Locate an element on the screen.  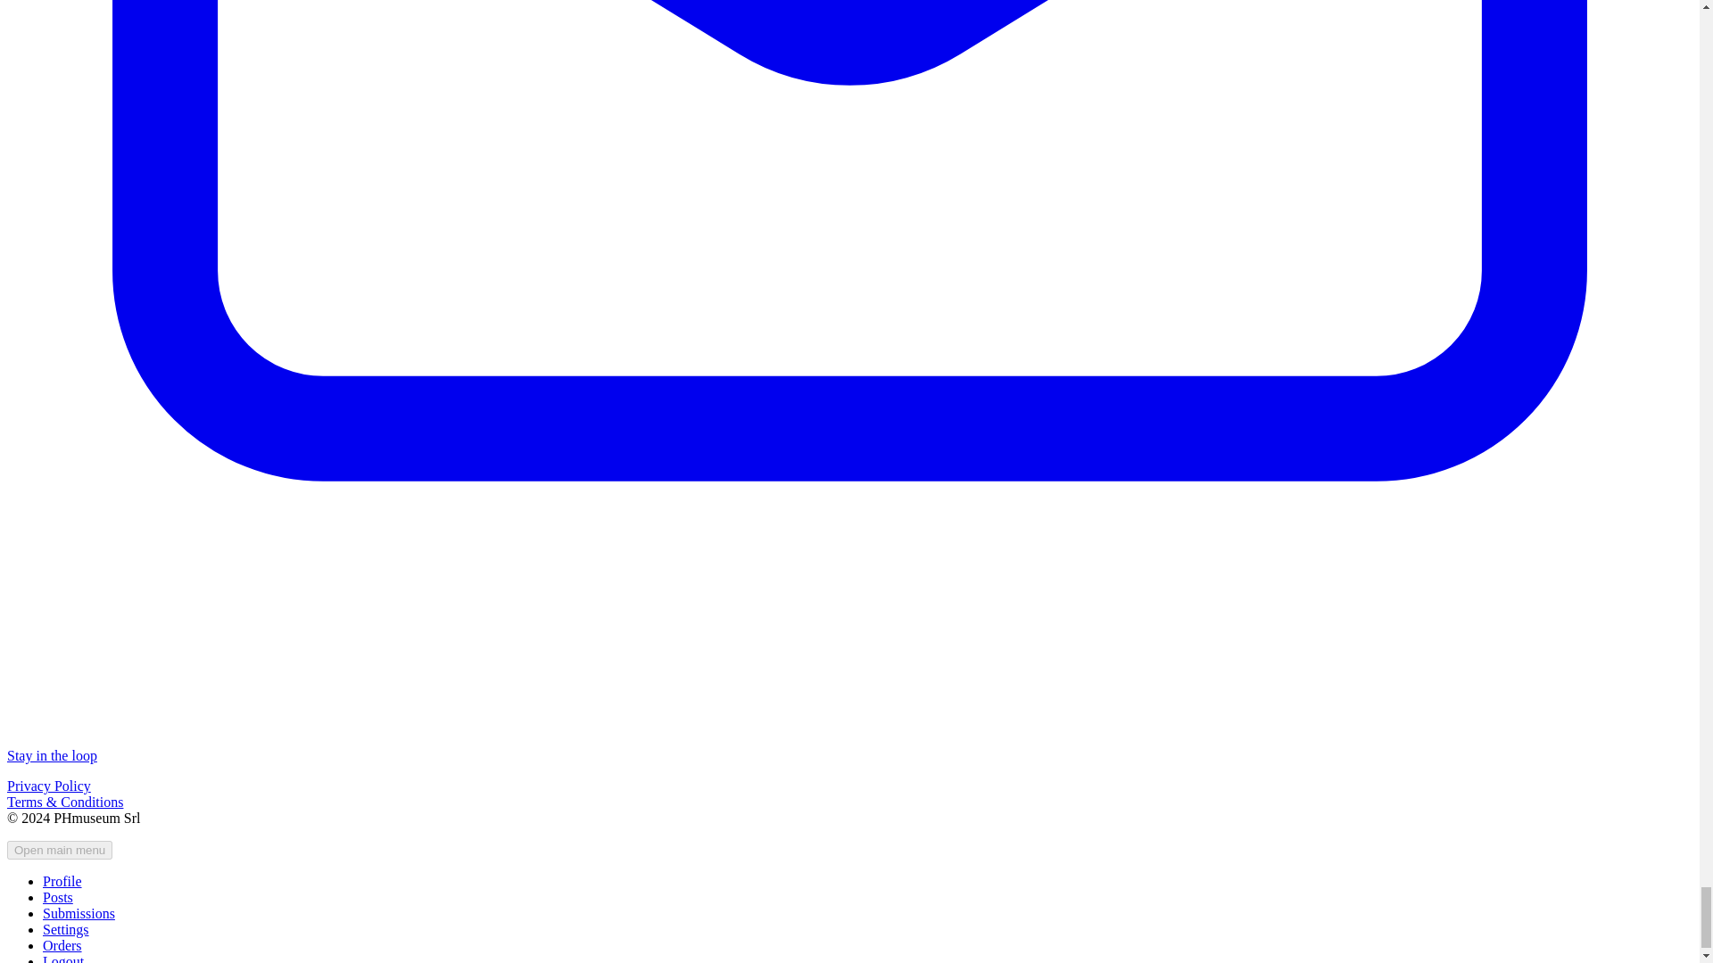
Profile is located at coordinates (62, 881).